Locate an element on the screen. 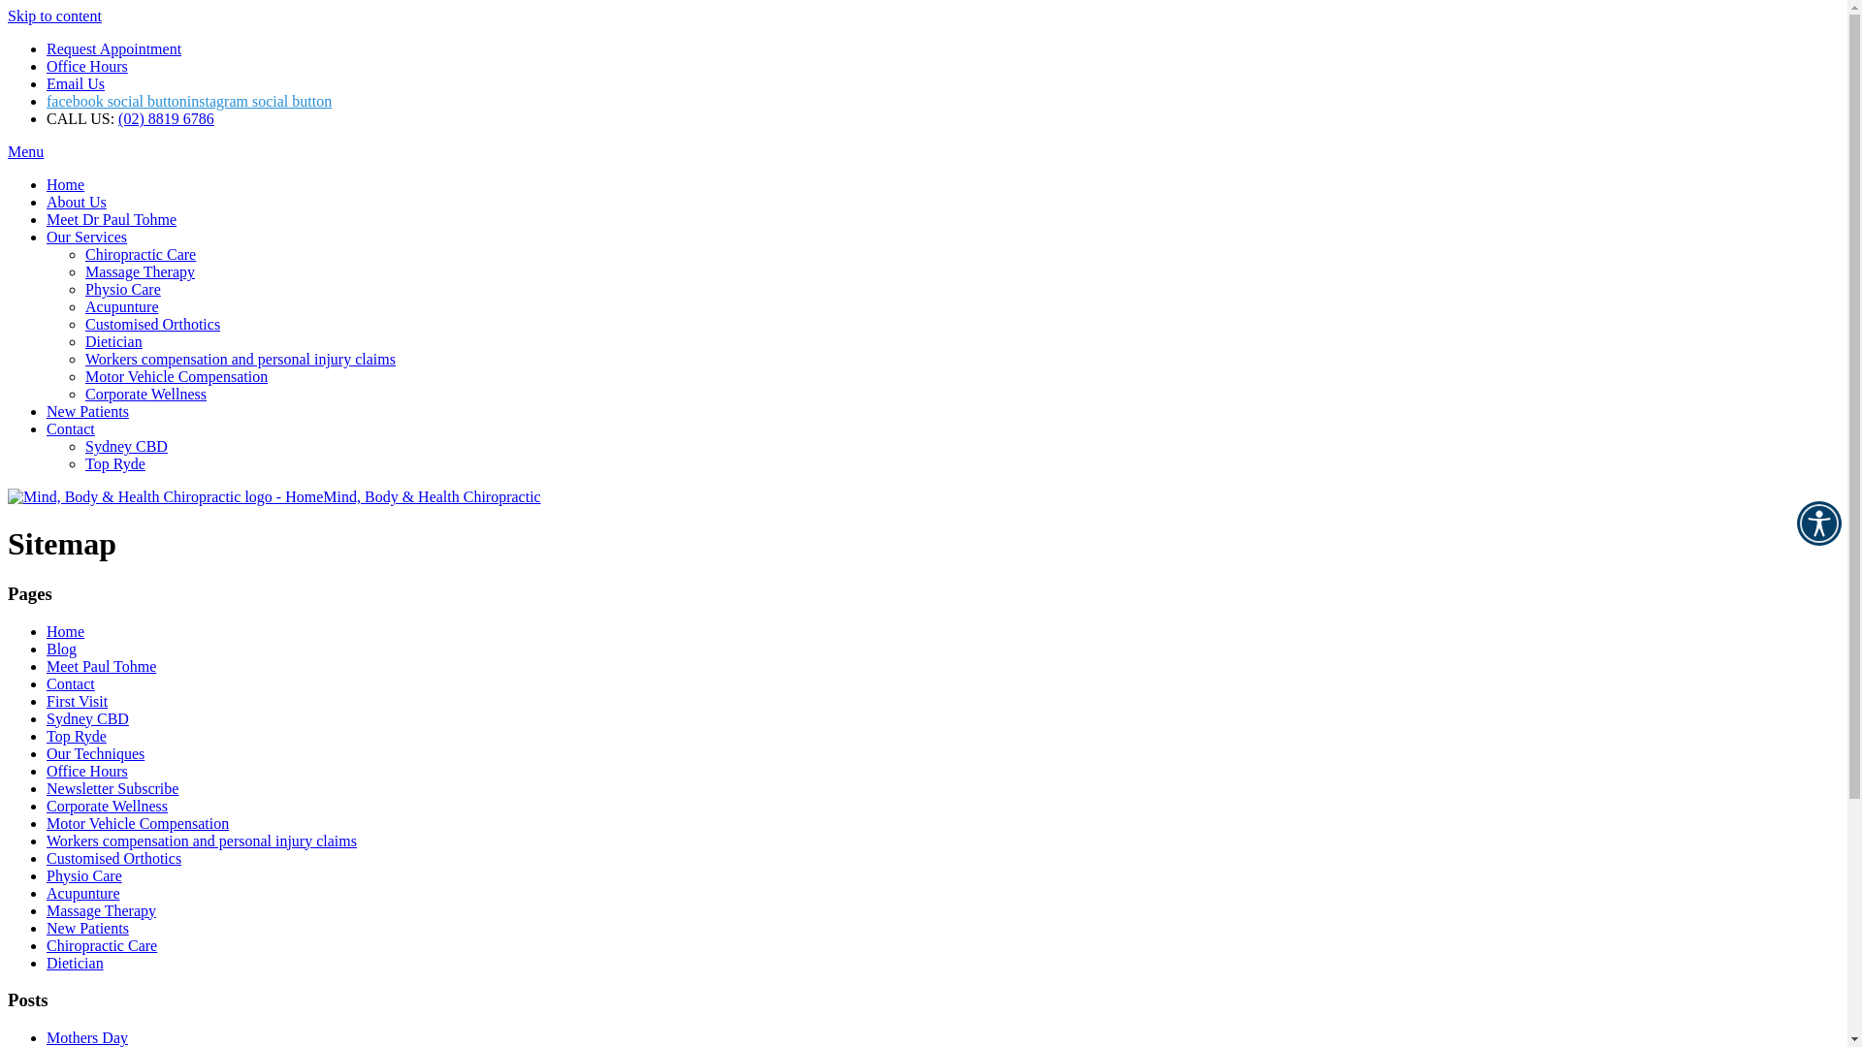 This screenshot has height=1047, width=1862. New Patients is located at coordinates (87, 411).